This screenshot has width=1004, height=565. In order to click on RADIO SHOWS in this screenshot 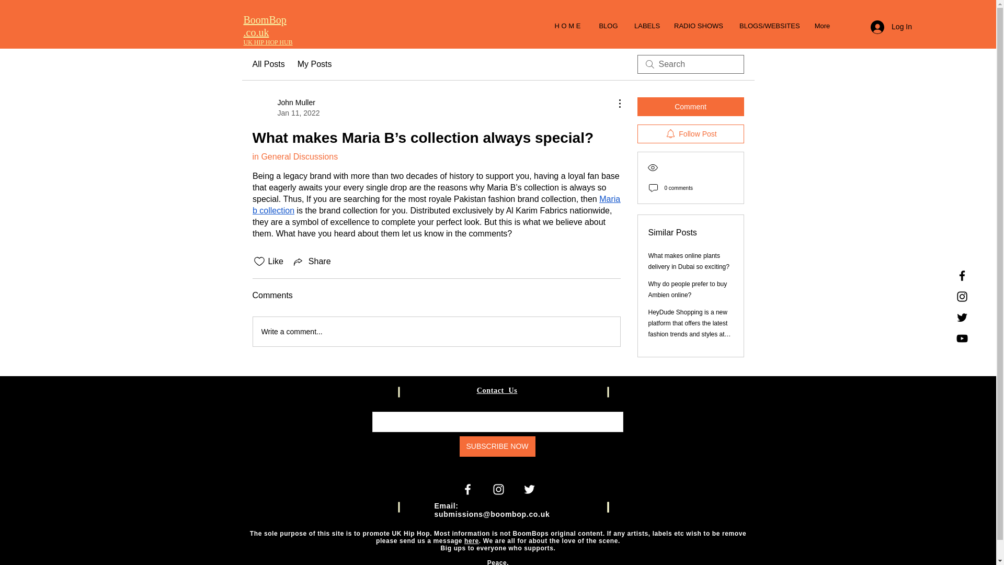, I will do `click(699, 26)`.